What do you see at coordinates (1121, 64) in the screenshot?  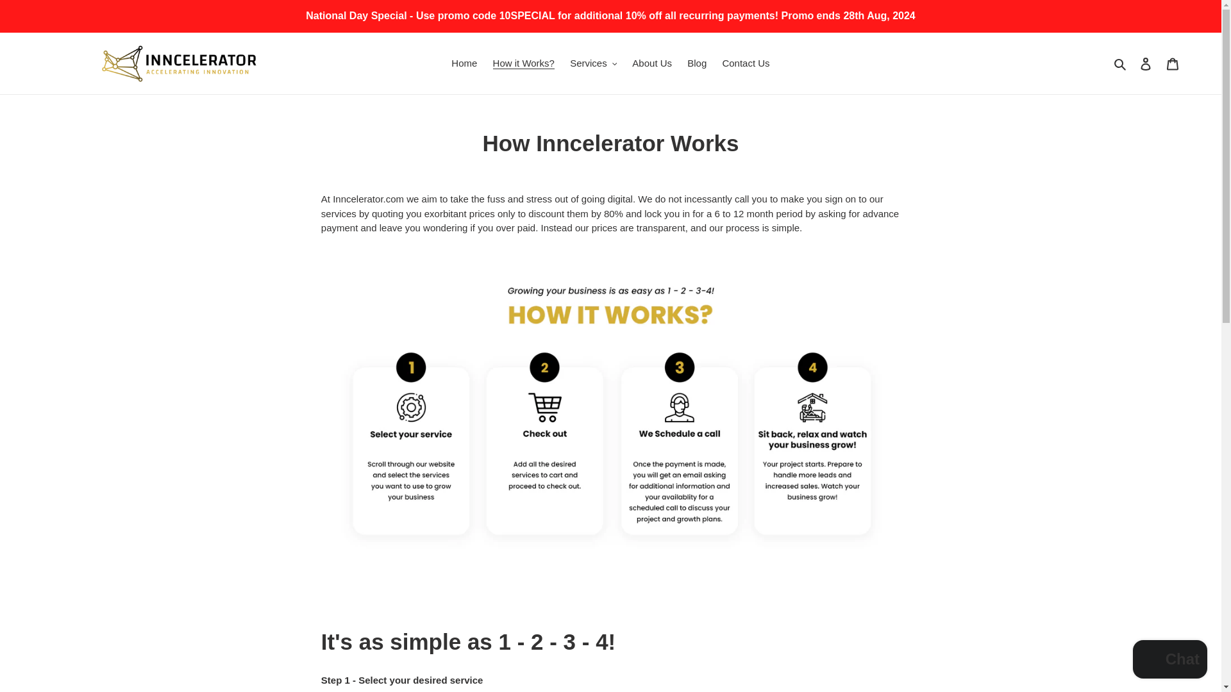 I see `Search` at bounding box center [1121, 64].